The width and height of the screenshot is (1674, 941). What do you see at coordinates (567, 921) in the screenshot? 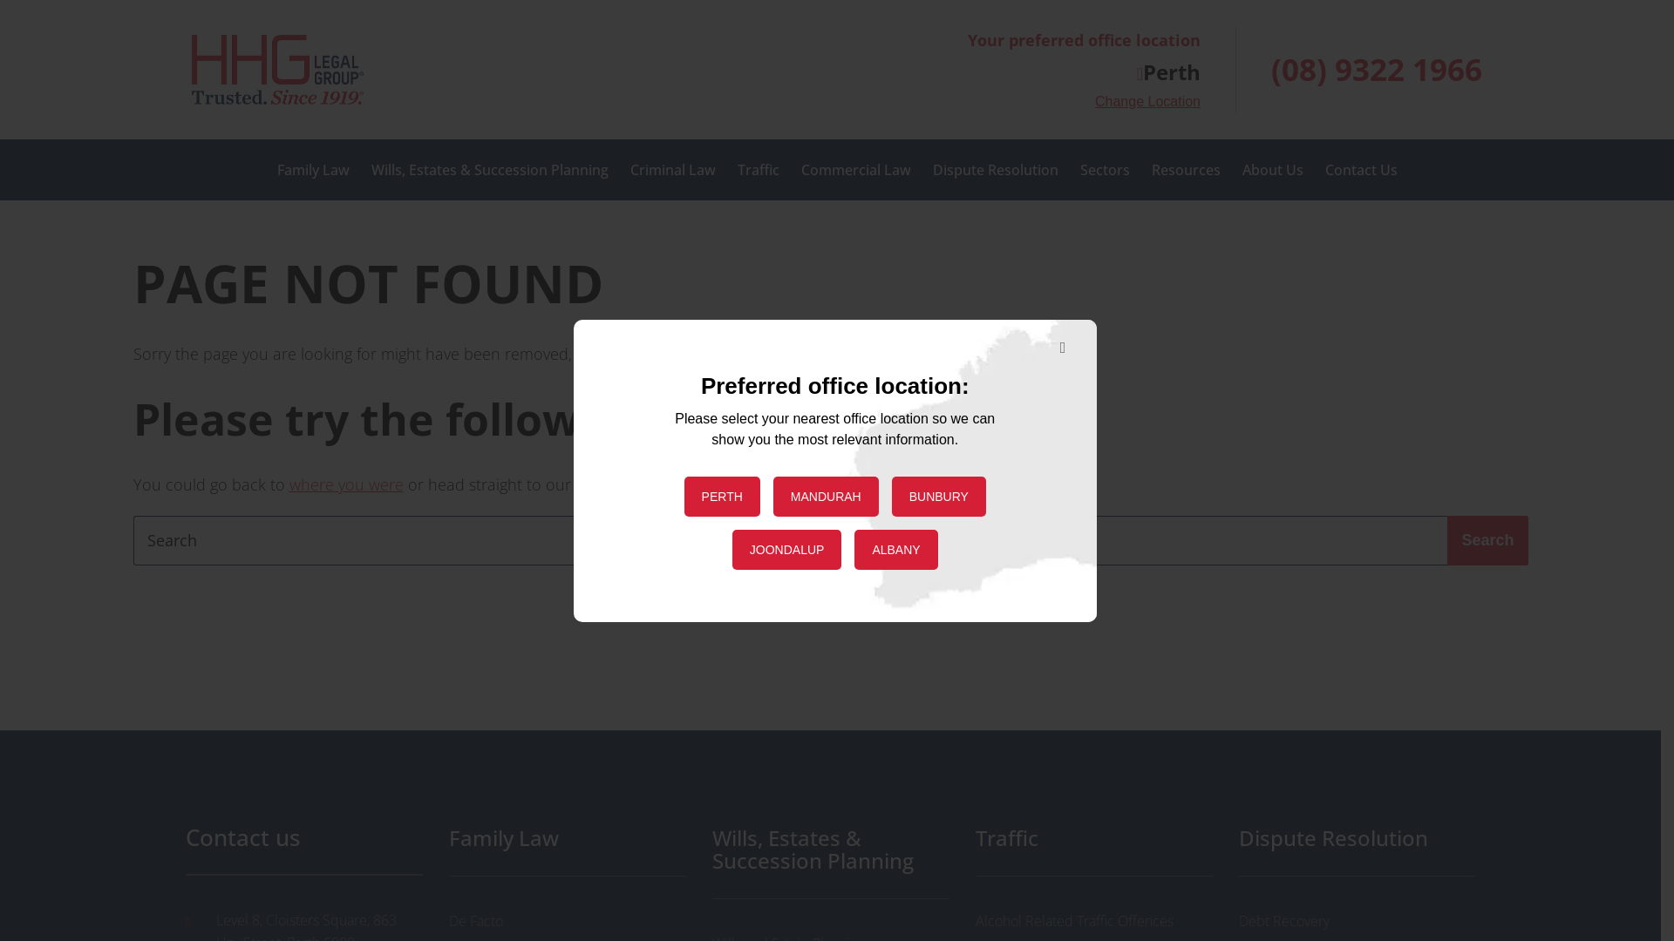
I see `De Facto` at bounding box center [567, 921].